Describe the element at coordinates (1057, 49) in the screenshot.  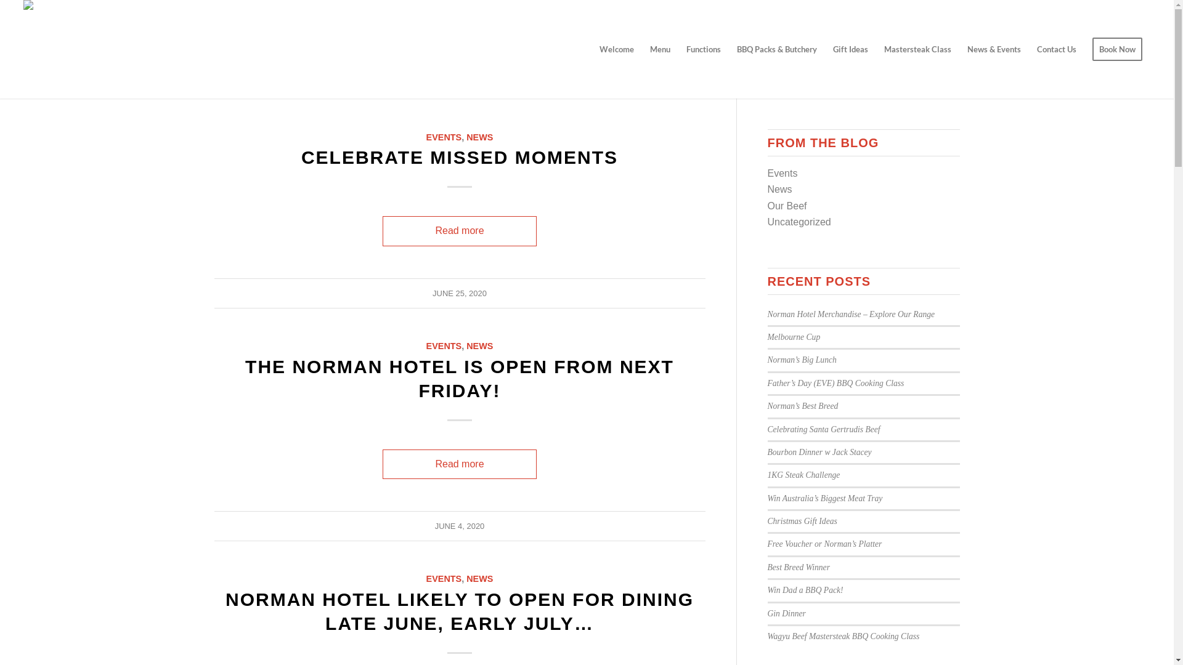
I see `Contact Us` at that location.